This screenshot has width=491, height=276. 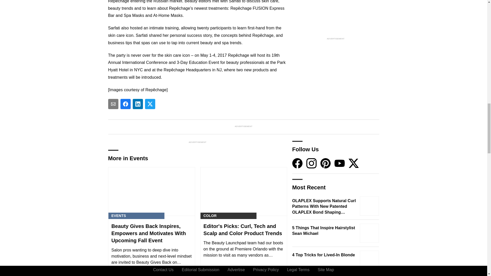 I want to click on Share To email, so click(x=113, y=104).